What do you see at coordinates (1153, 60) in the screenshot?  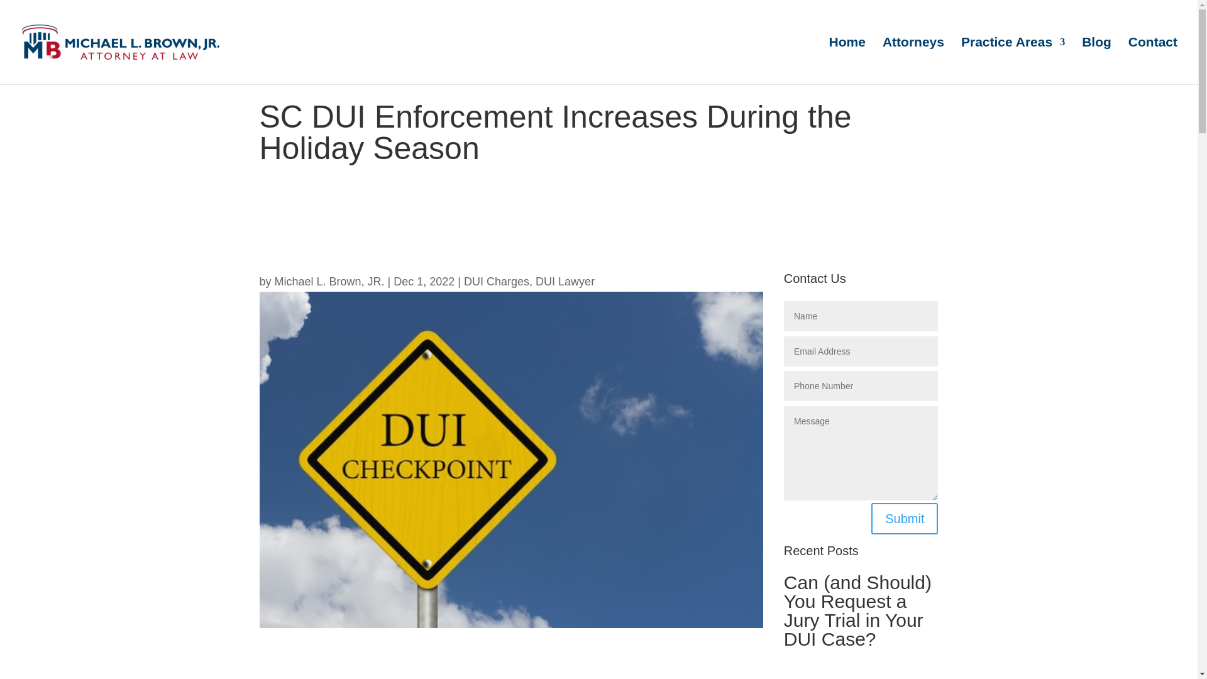 I see `Contact` at bounding box center [1153, 60].